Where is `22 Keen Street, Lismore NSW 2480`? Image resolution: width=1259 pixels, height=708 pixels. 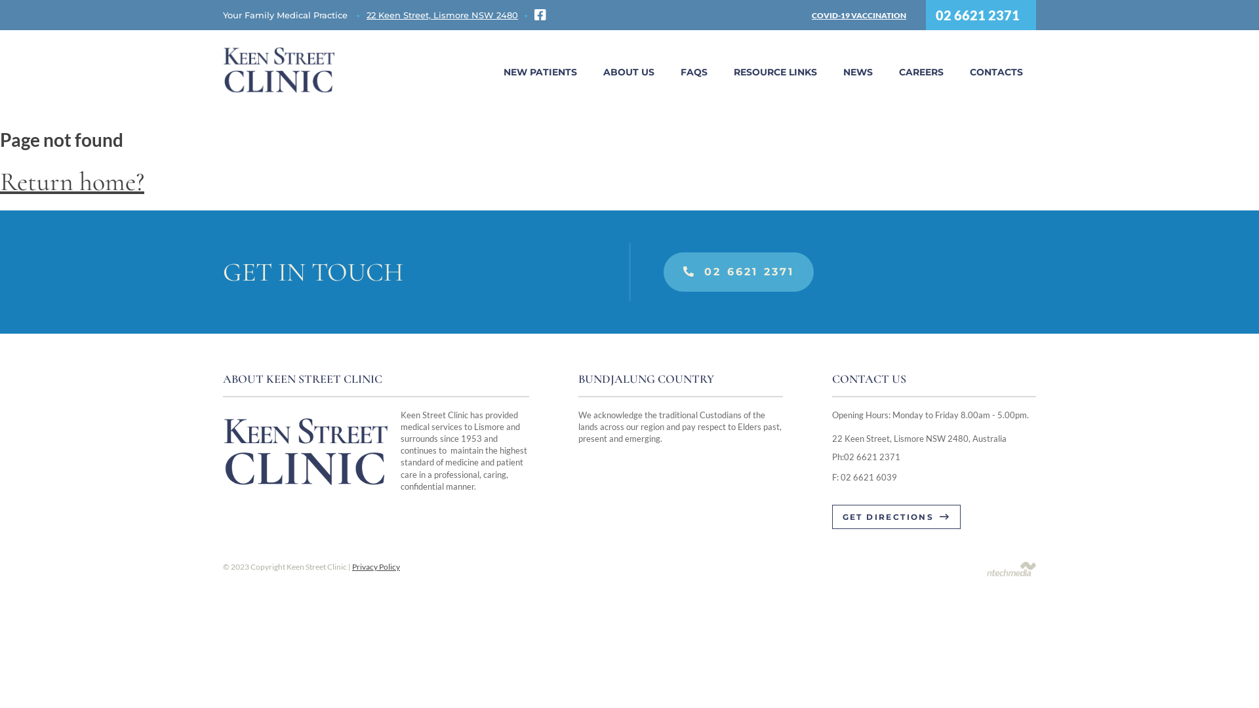 22 Keen Street, Lismore NSW 2480 is located at coordinates (442, 15).